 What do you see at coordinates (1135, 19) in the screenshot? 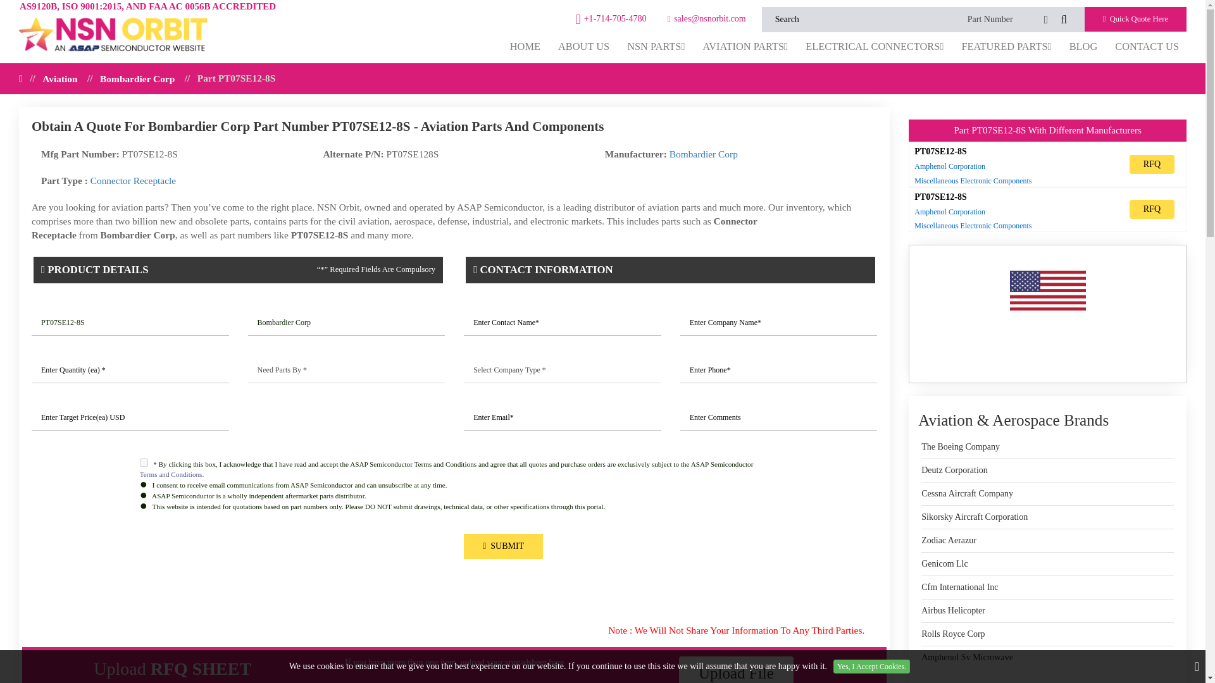
I see `  Quick Quote Here` at bounding box center [1135, 19].